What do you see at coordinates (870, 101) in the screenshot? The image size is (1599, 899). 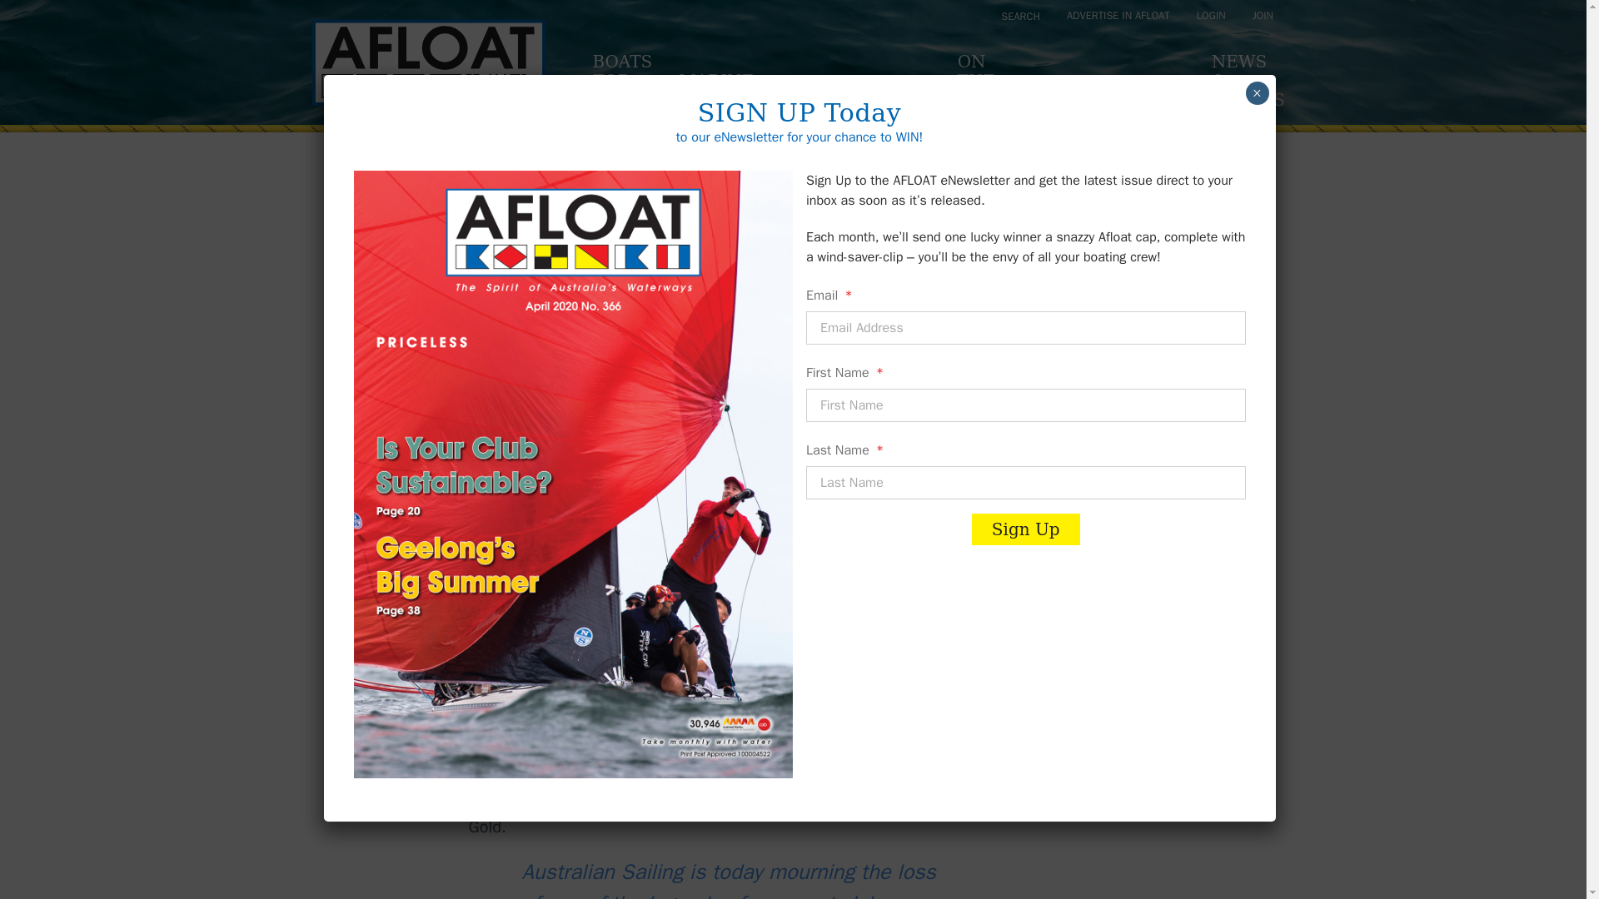 I see `JOIN` at bounding box center [870, 101].